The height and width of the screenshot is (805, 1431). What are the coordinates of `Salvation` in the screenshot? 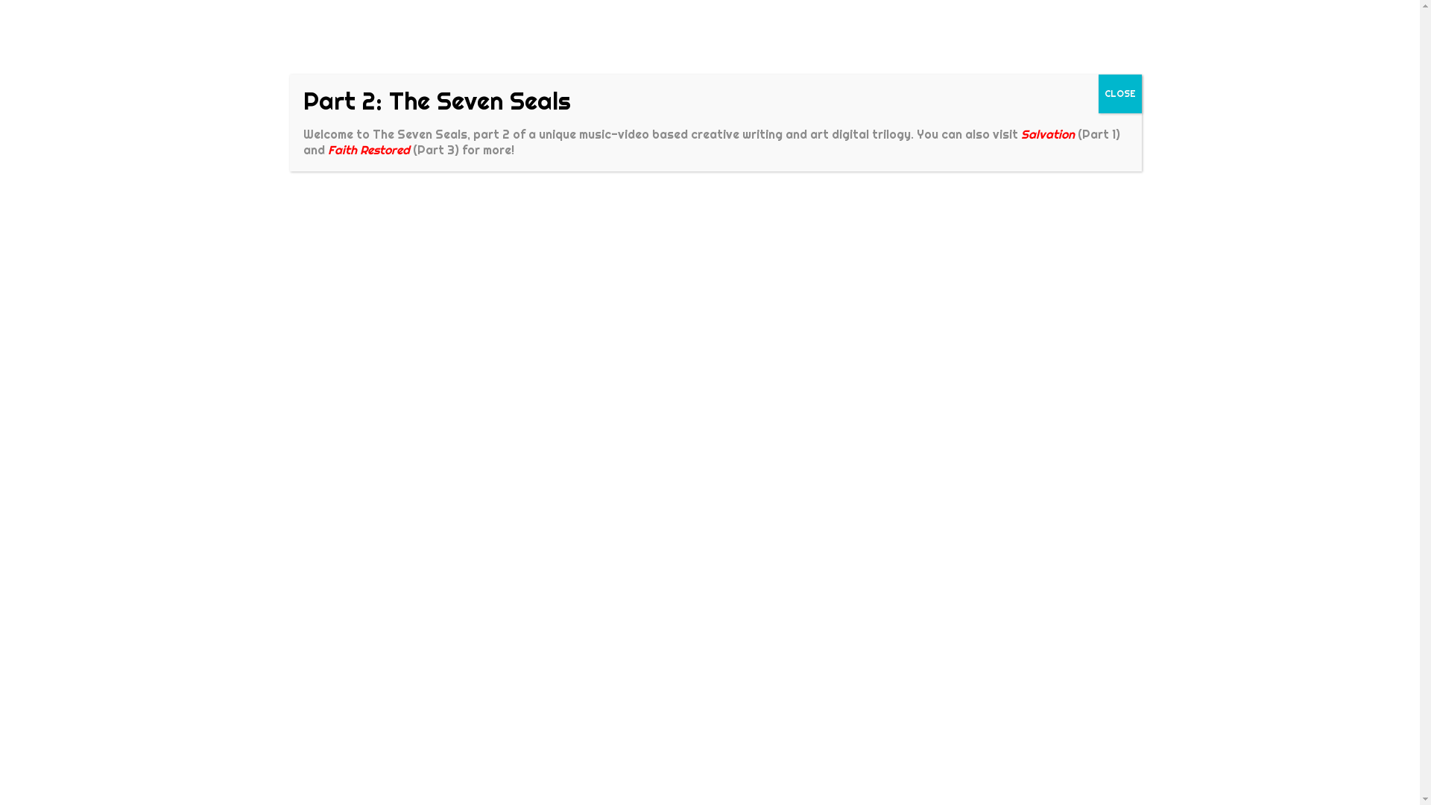 It's located at (1048, 134).